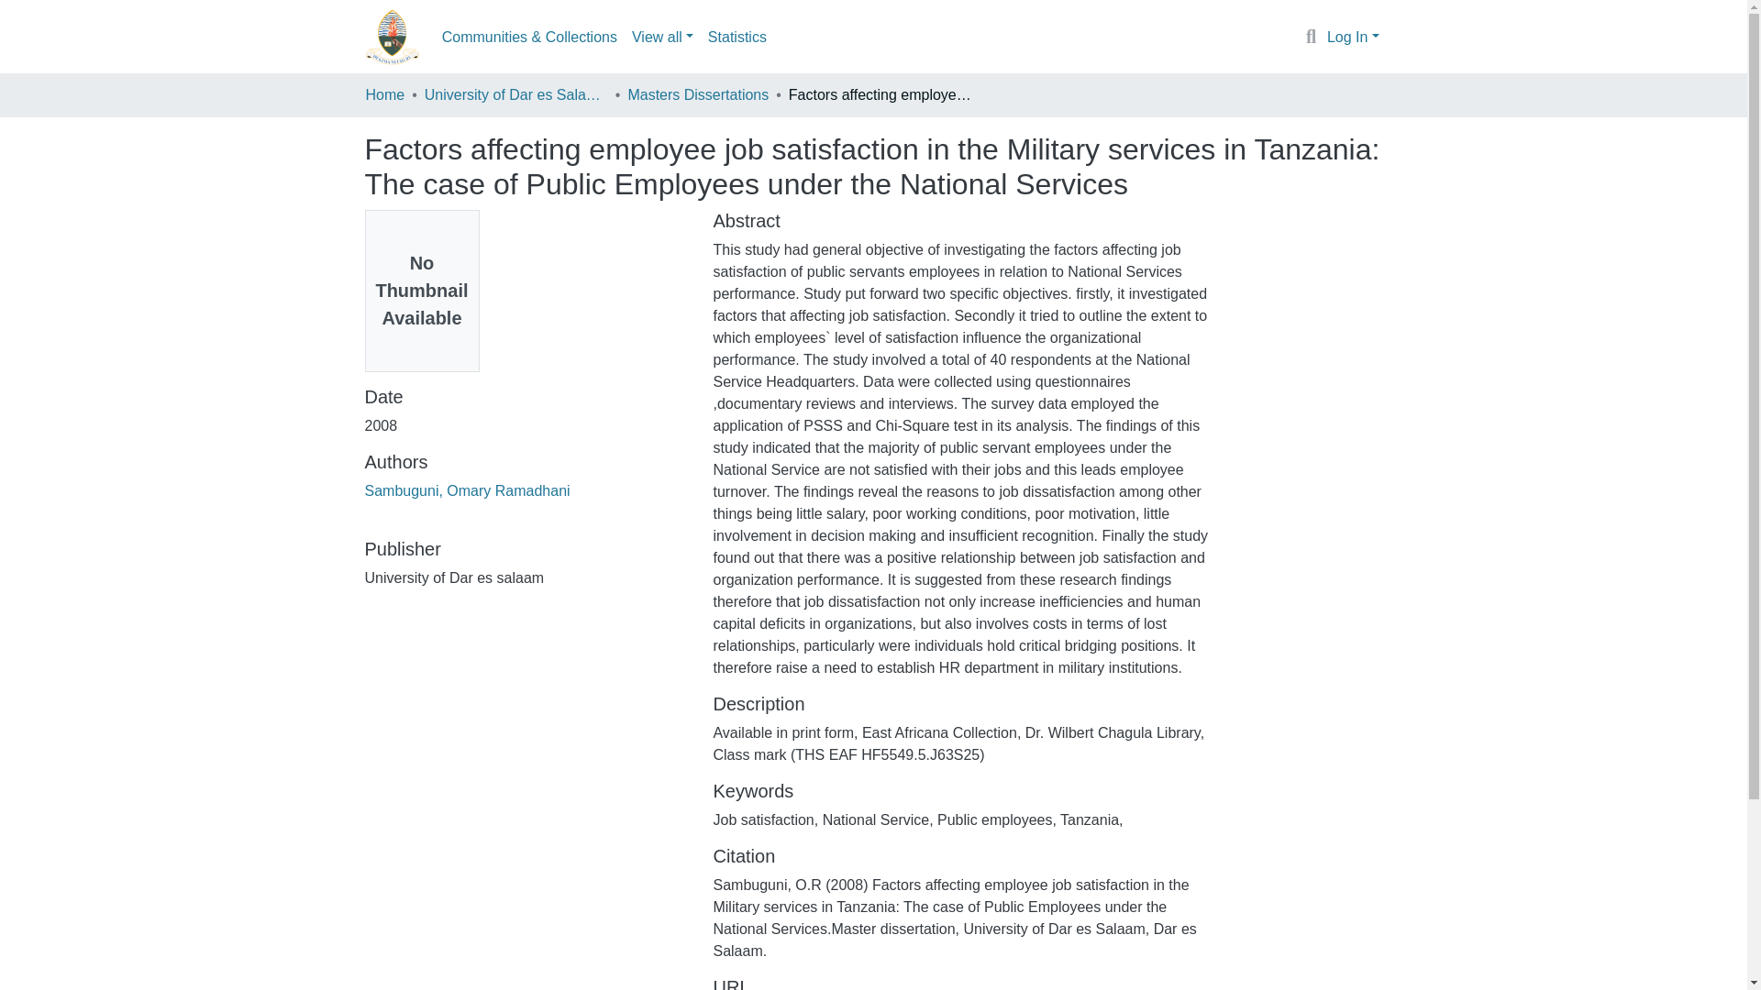 Image resolution: width=1761 pixels, height=990 pixels. What do you see at coordinates (737, 37) in the screenshot?
I see `Statistics` at bounding box center [737, 37].